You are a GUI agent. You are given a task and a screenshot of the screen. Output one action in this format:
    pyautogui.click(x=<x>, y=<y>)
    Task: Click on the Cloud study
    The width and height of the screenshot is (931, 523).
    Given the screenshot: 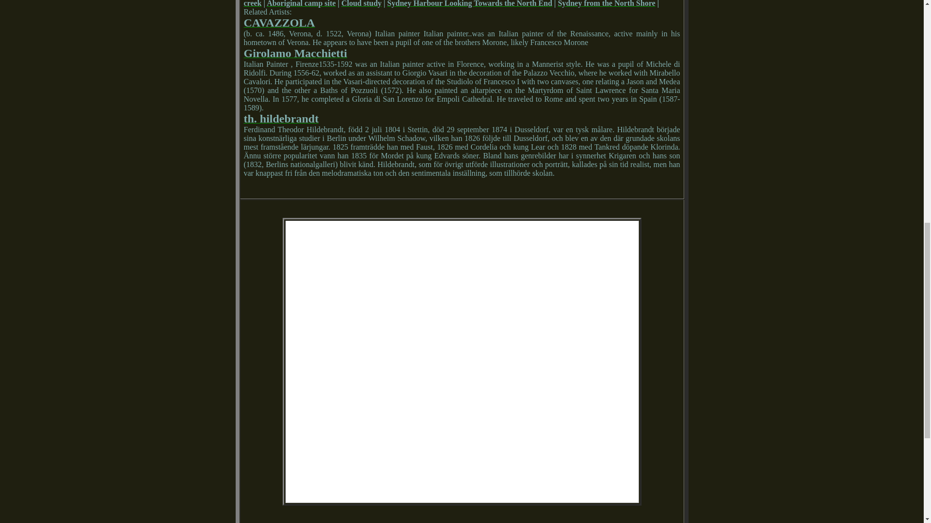 What is the action you would take?
    pyautogui.click(x=362, y=4)
    